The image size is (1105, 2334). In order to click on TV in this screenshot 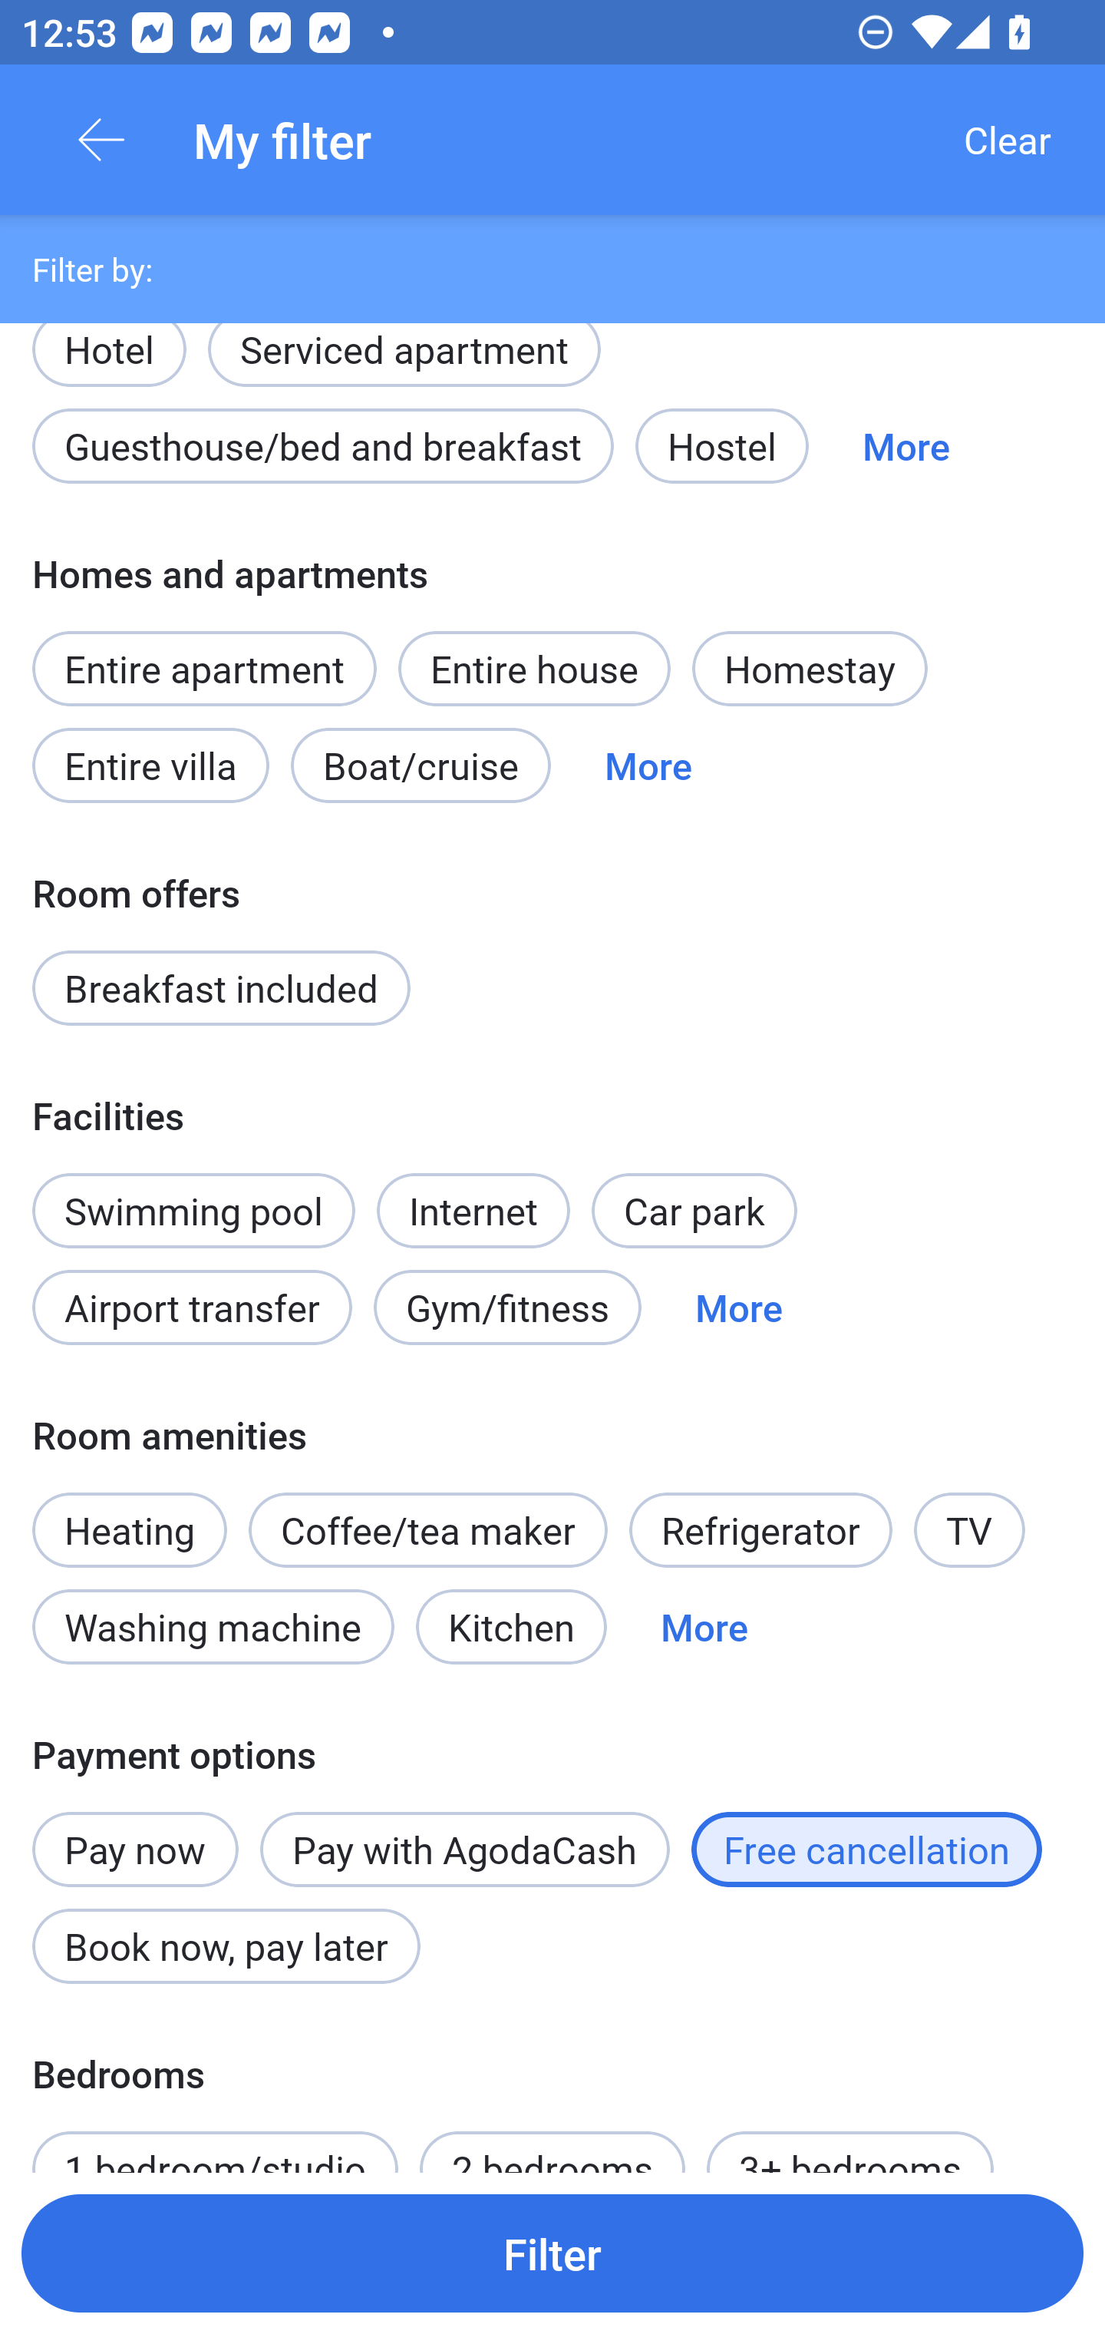, I will do `click(969, 1529)`.